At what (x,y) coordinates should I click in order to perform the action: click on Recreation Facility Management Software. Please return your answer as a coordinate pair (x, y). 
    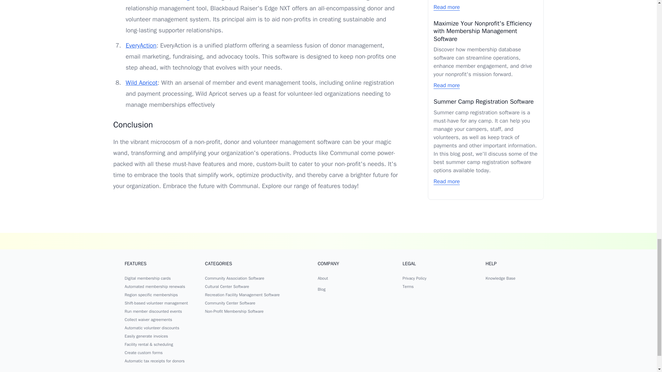
    Looking at the image, I should click on (243, 295).